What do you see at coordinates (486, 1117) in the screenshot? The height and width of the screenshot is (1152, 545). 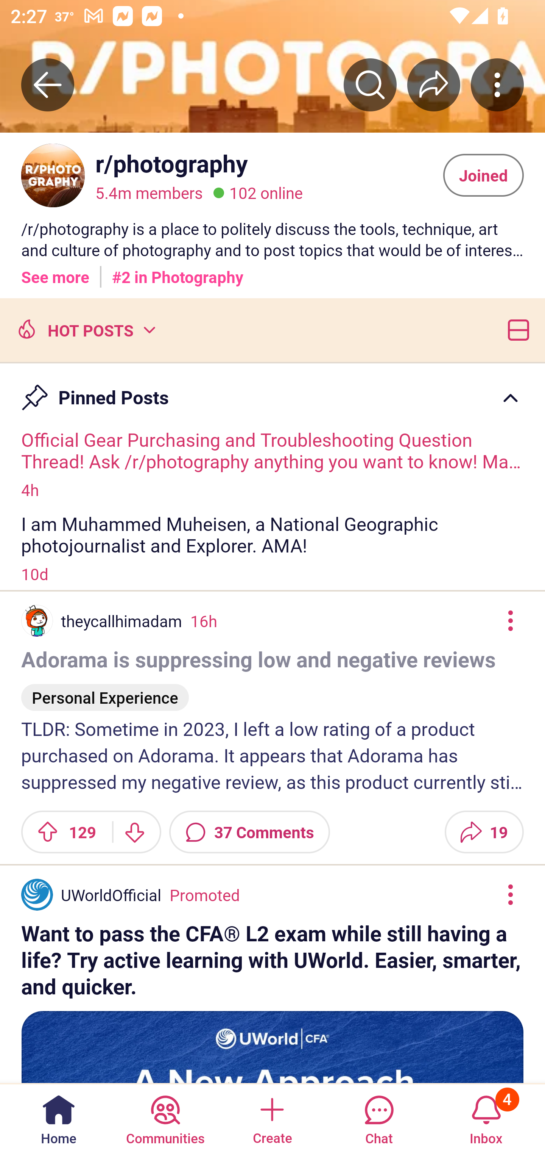 I see `Inbox, has 4 notifications 4 Inbox` at bounding box center [486, 1117].